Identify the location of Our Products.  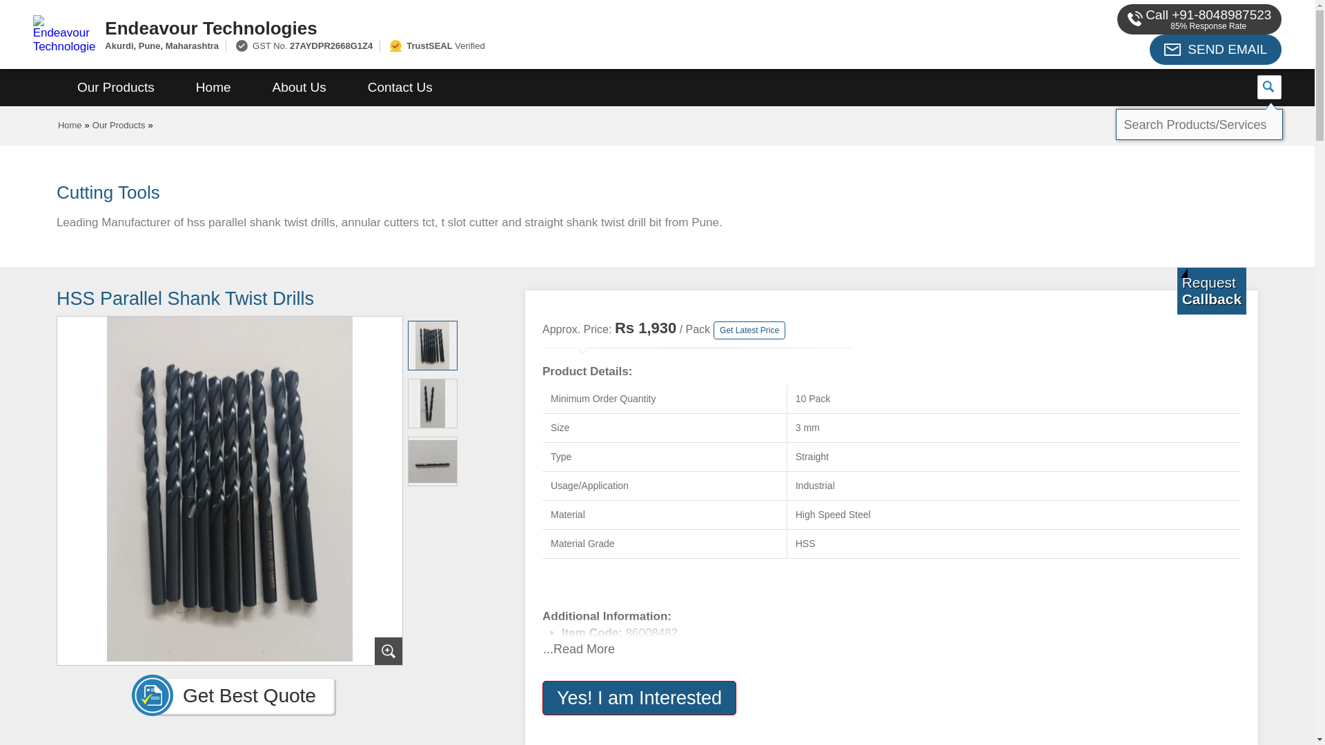
(116, 88).